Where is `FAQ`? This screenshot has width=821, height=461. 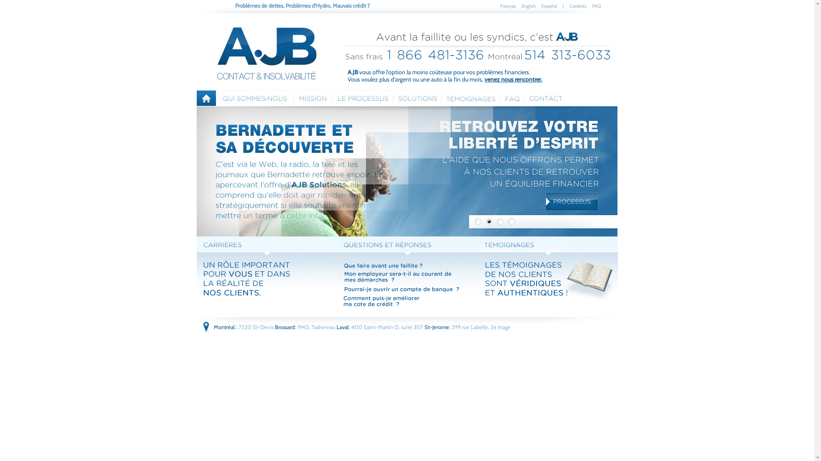 FAQ is located at coordinates (597, 6).